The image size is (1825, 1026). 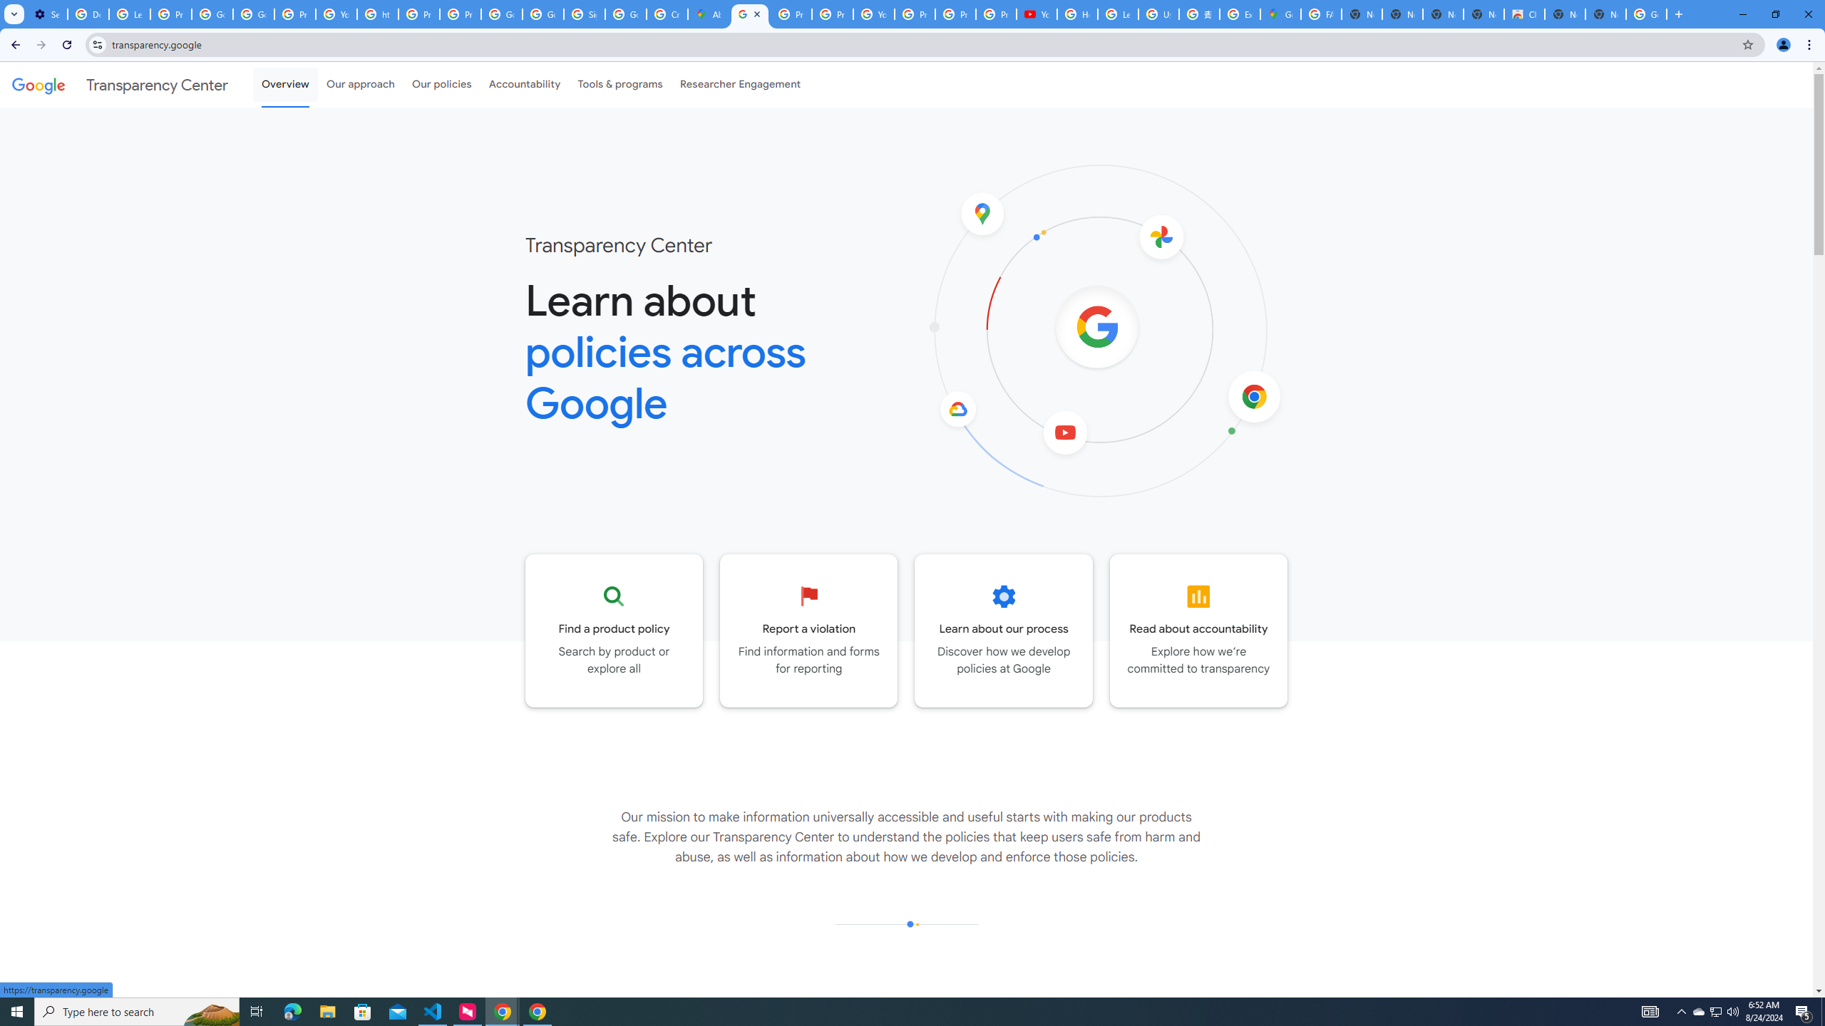 I want to click on Our policies, so click(x=441, y=84).